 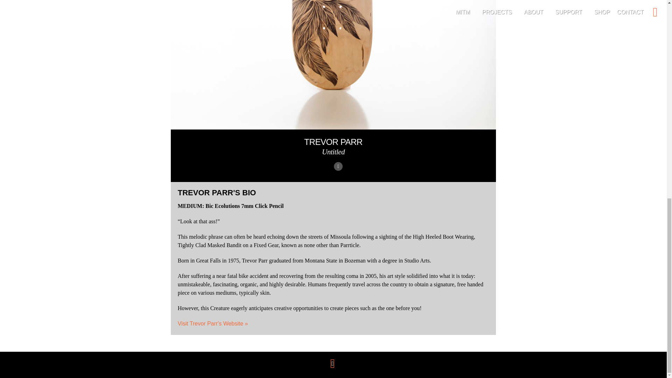 I want to click on Toggle social, so click(x=332, y=363).